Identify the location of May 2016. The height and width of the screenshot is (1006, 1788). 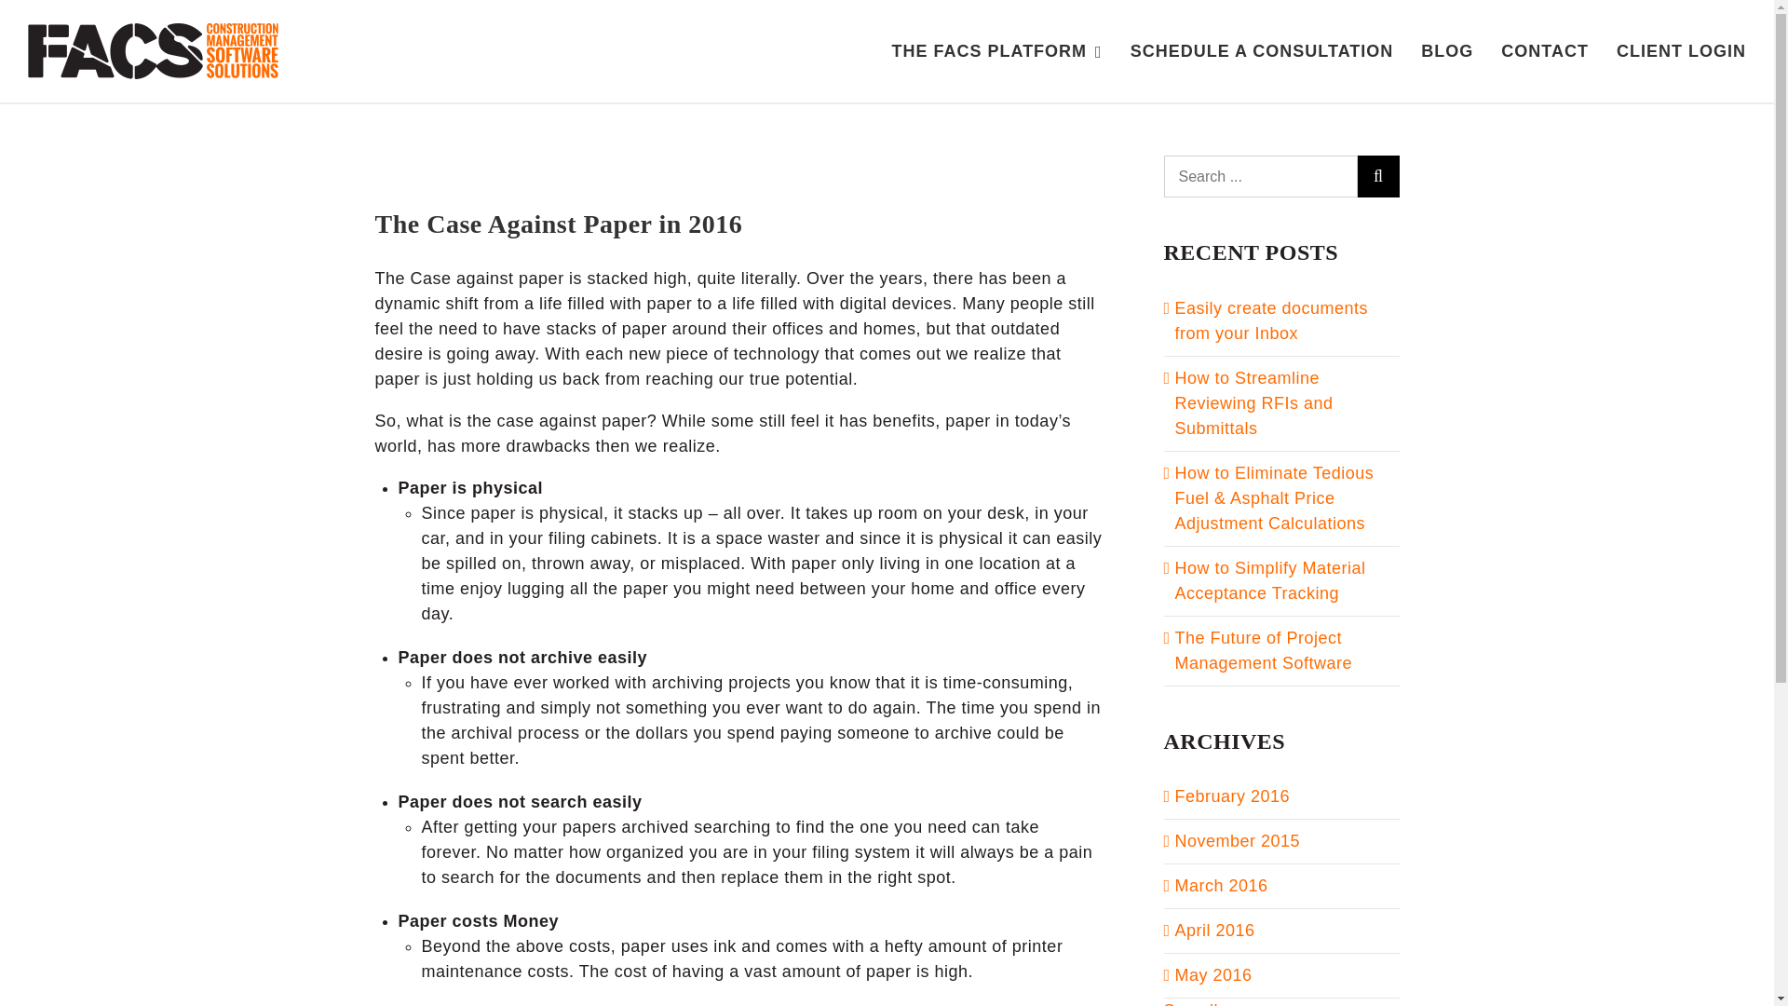
(1213, 974).